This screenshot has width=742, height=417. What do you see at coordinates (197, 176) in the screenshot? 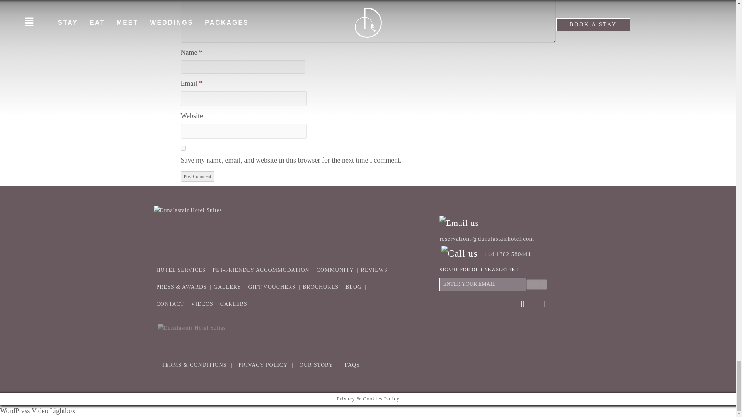
I see `Post Comment` at bounding box center [197, 176].